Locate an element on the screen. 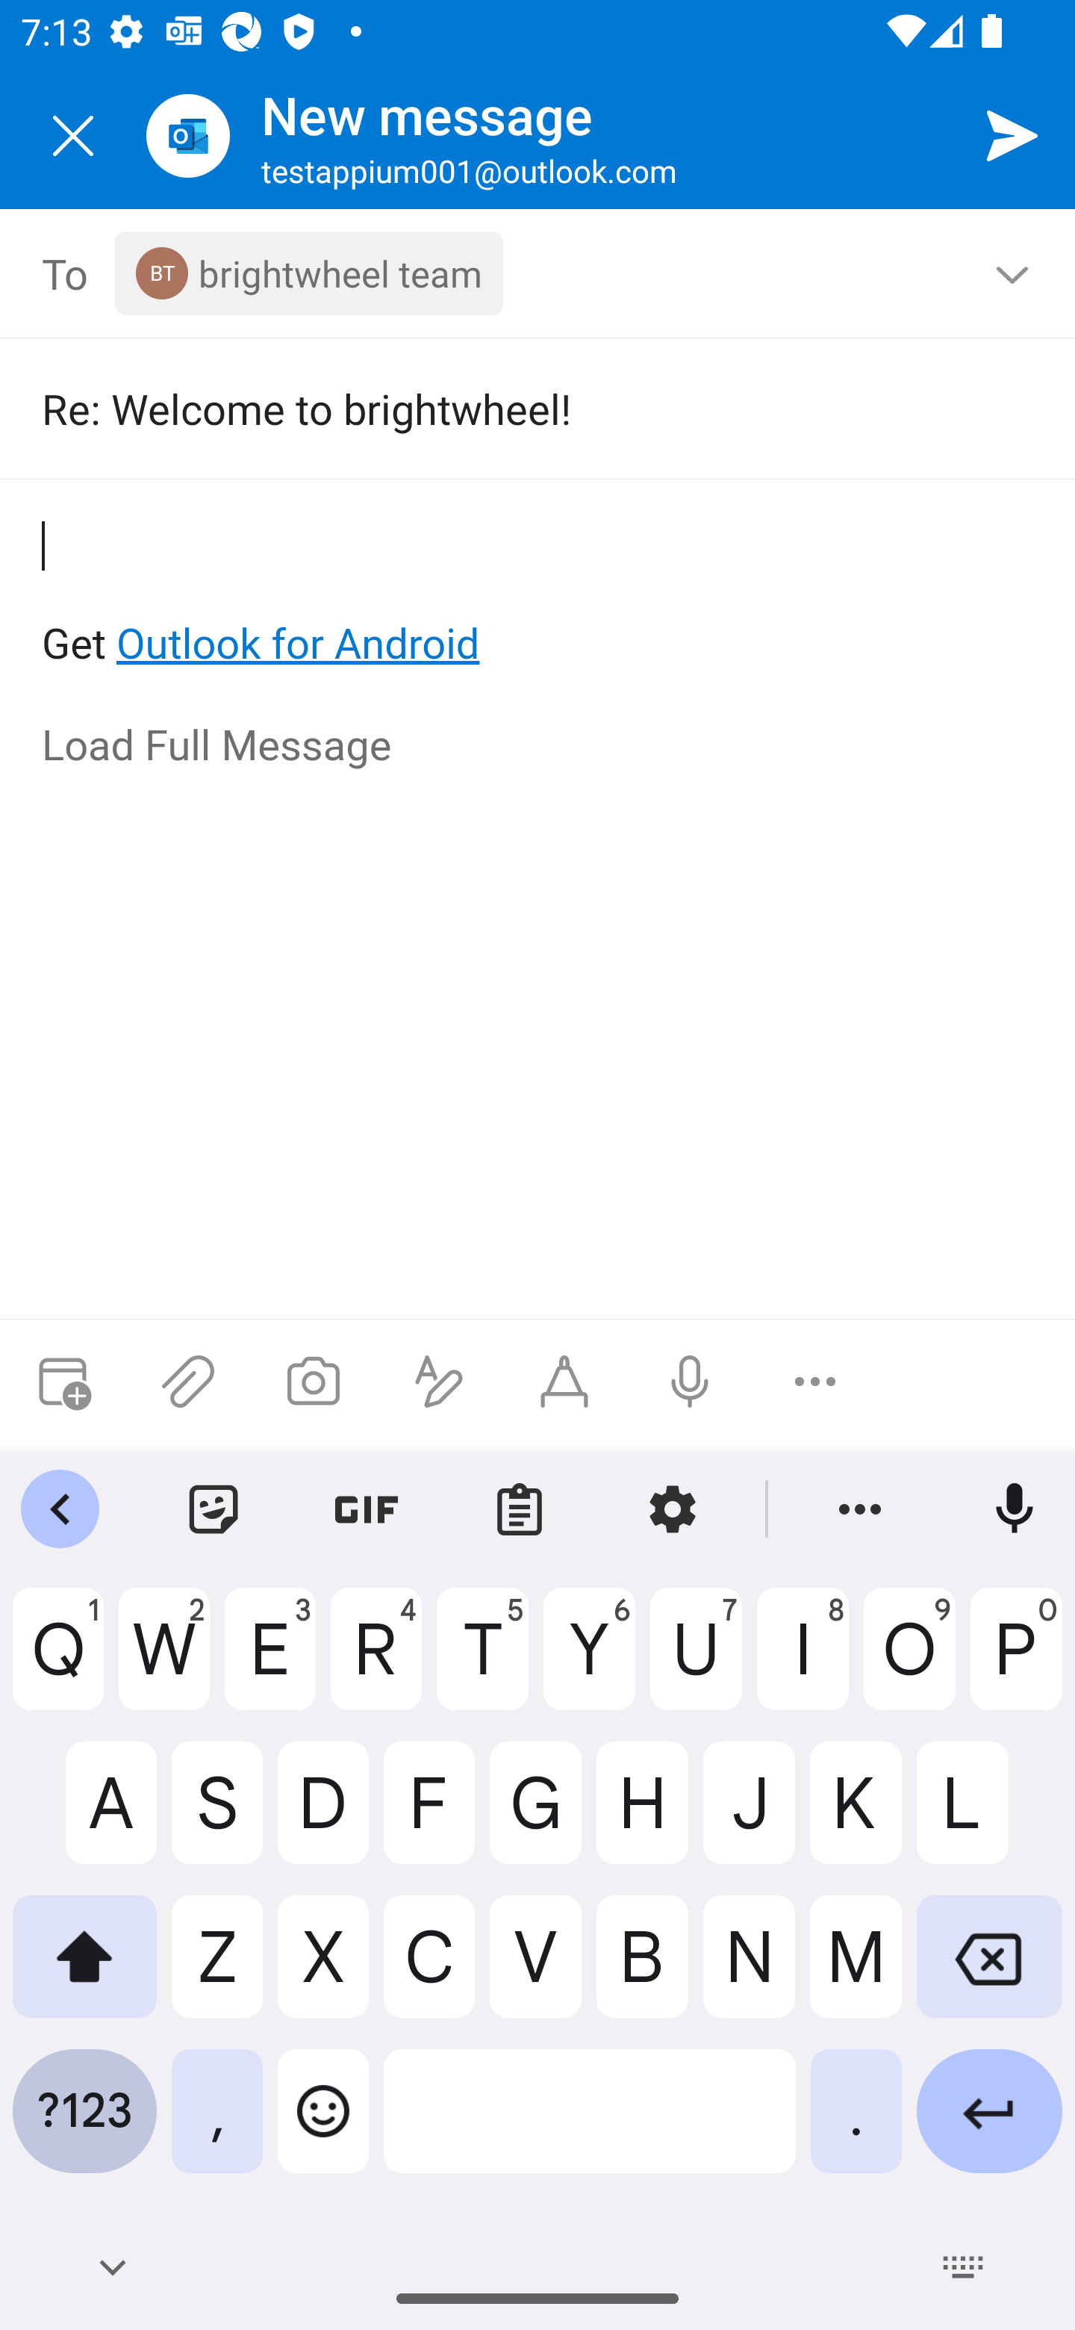  Attach meeting is located at coordinates (63, 1382).